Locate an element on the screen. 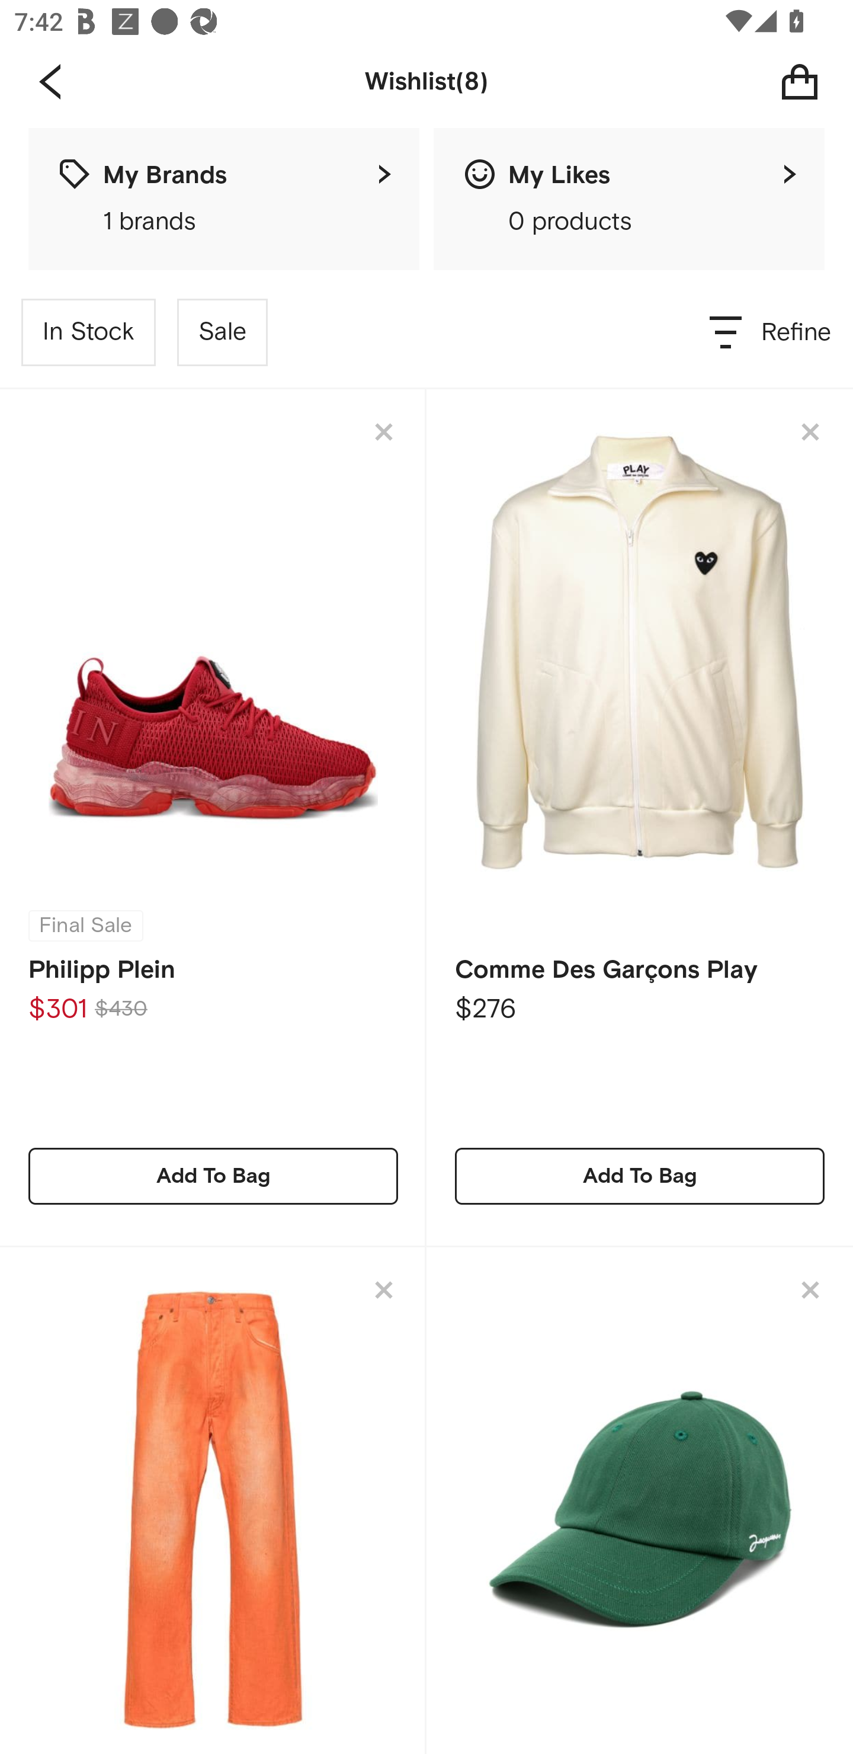  In Stock is located at coordinates (89, 332).